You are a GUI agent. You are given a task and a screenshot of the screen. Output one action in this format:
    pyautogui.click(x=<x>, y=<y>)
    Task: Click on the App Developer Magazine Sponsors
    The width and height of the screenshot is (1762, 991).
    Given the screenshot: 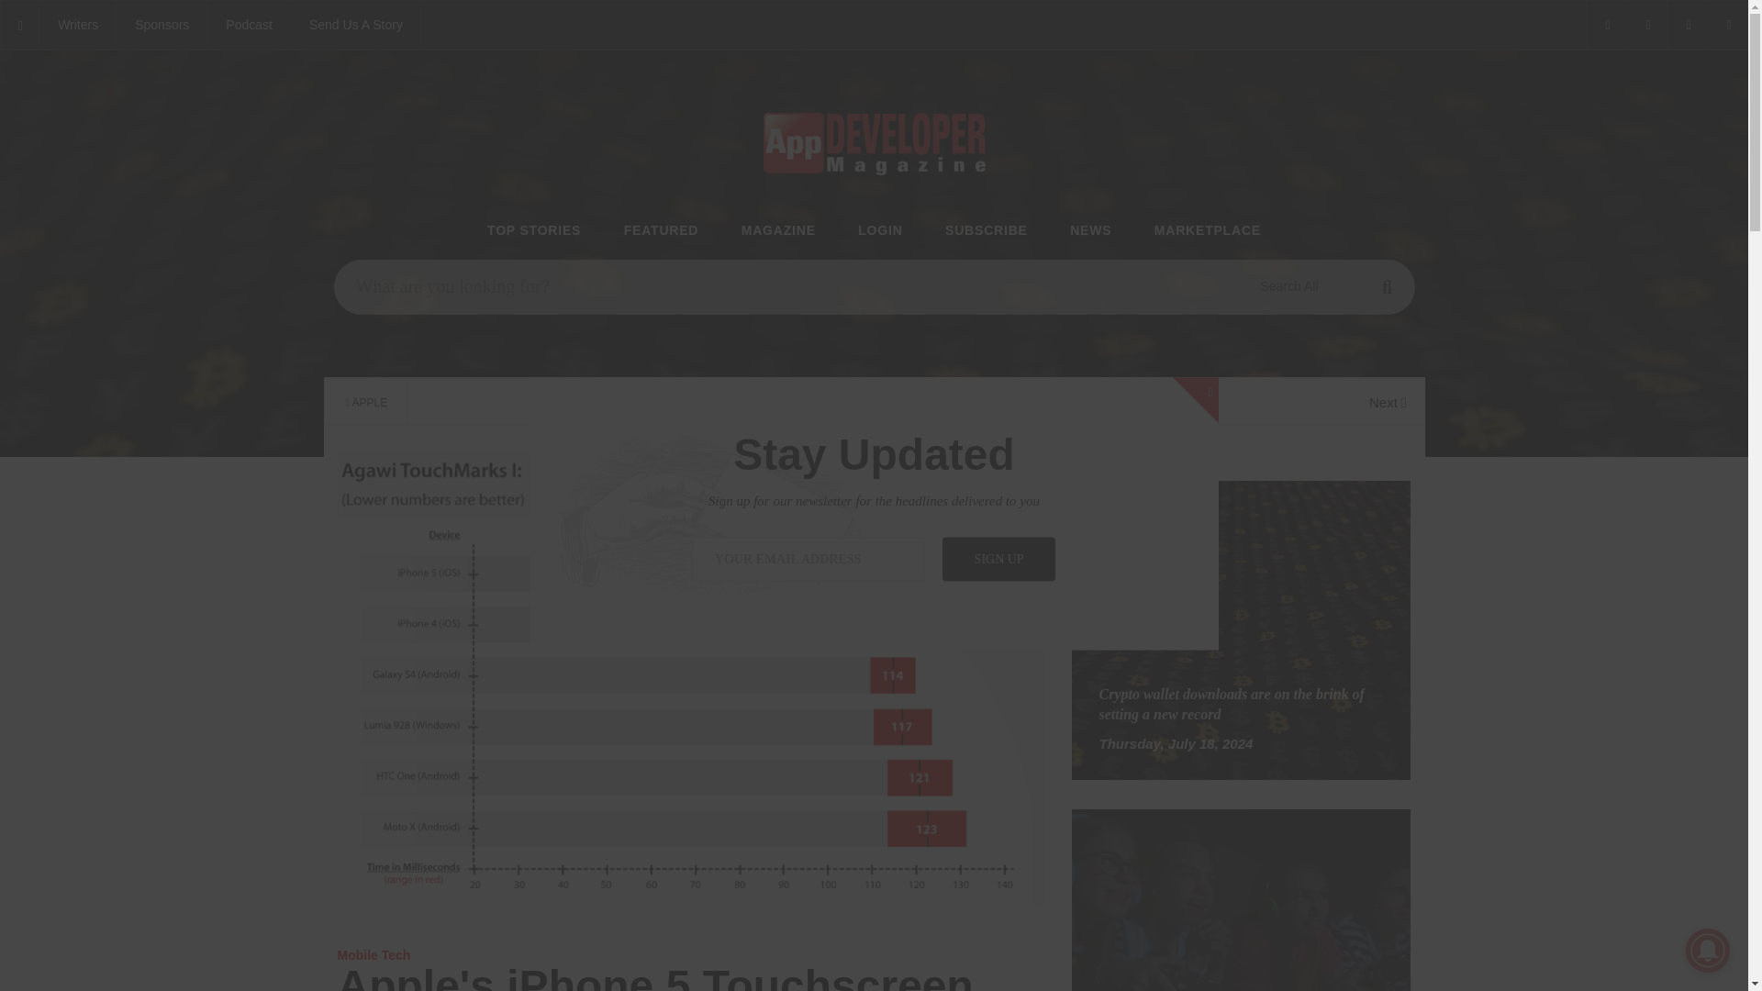 What is the action you would take?
    pyautogui.click(x=161, y=26)
    